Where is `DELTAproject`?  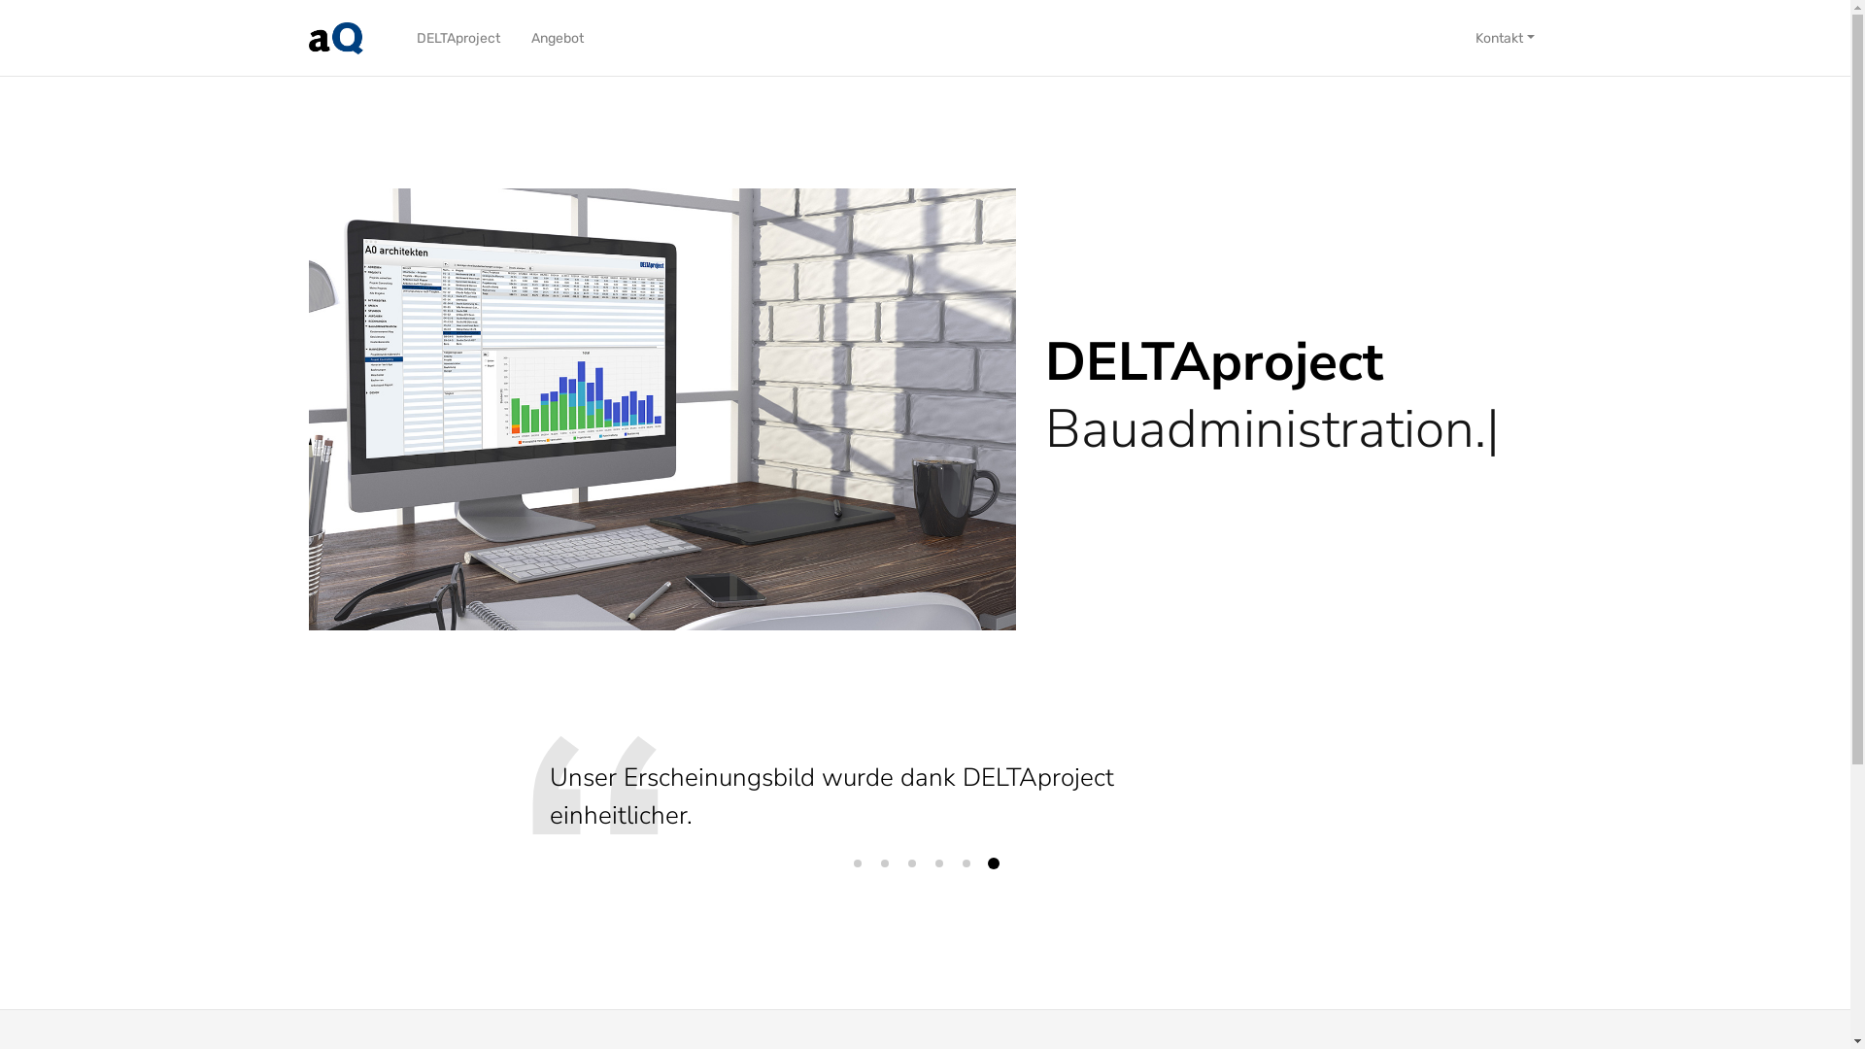 DELTAproject is located at coordinates (458, 37).